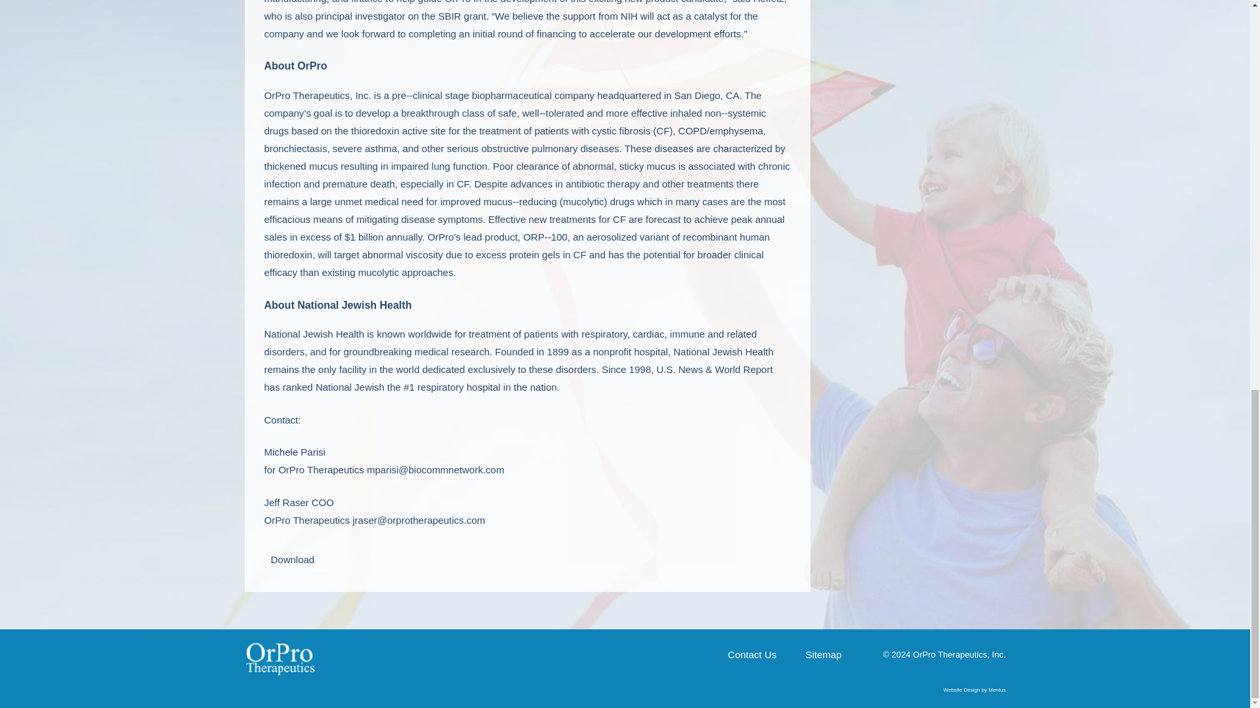 The width and height of the screenshot is (1260, 708). I want to click on OrPro Therapeutics, Inc., so click(280, 658).